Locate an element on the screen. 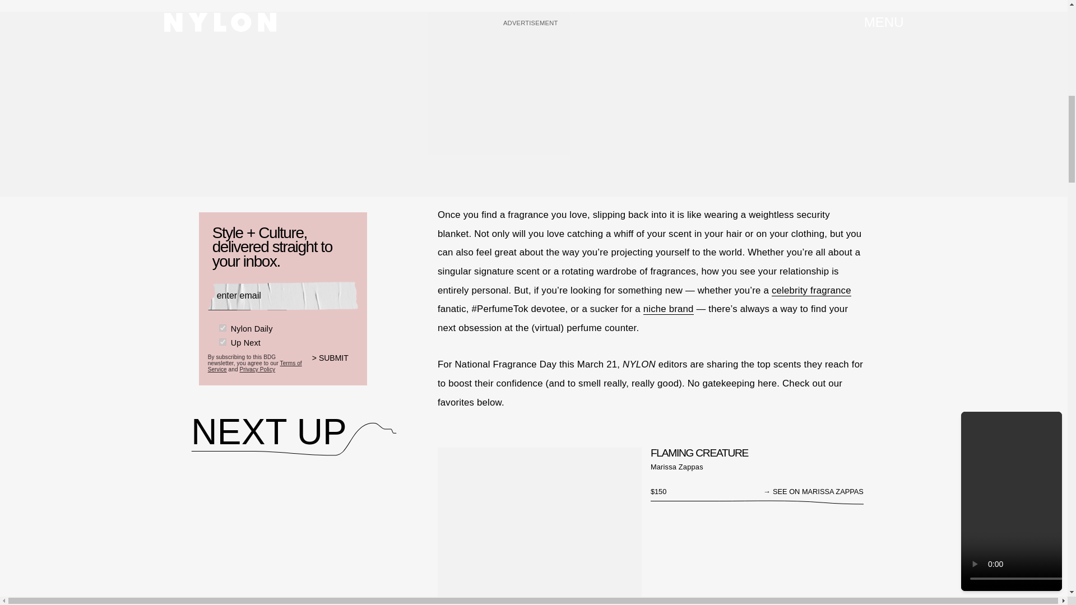 This screenshot has width=1076, height=605. niche brand is located at coordinates (669, 309).